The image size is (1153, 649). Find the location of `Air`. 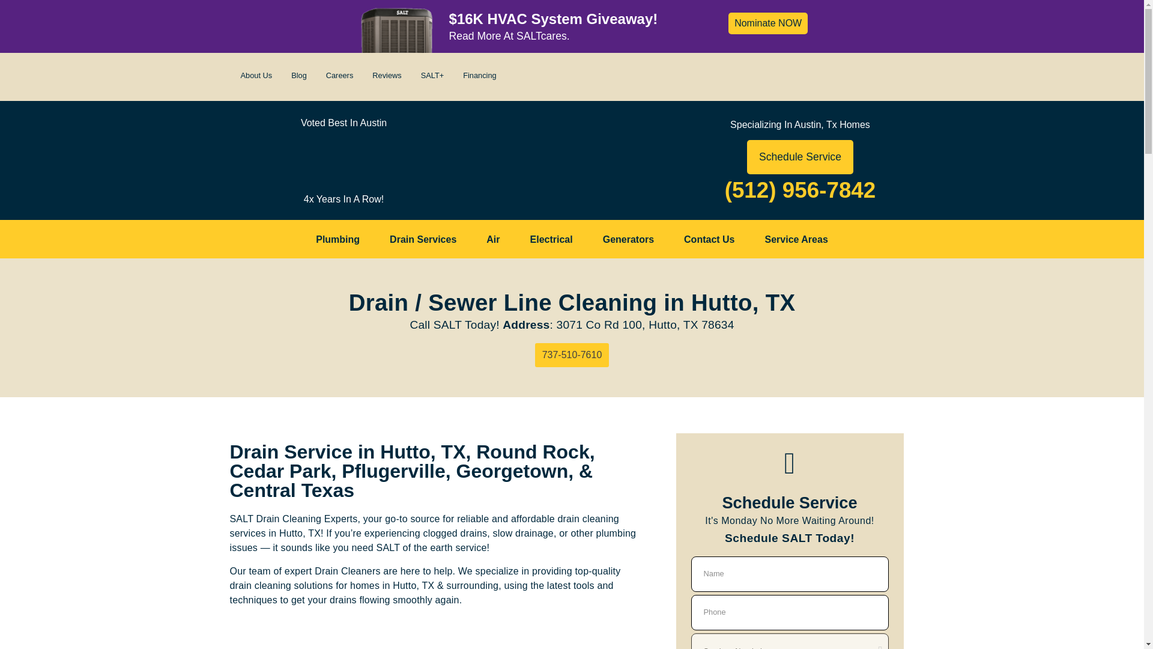

Air is located at coordinates (492, 239).